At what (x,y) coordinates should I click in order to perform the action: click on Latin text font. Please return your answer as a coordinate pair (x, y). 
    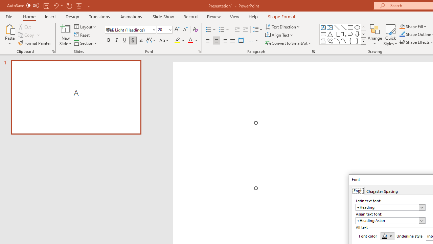
    Looking at the image, I should click on (387, 207).